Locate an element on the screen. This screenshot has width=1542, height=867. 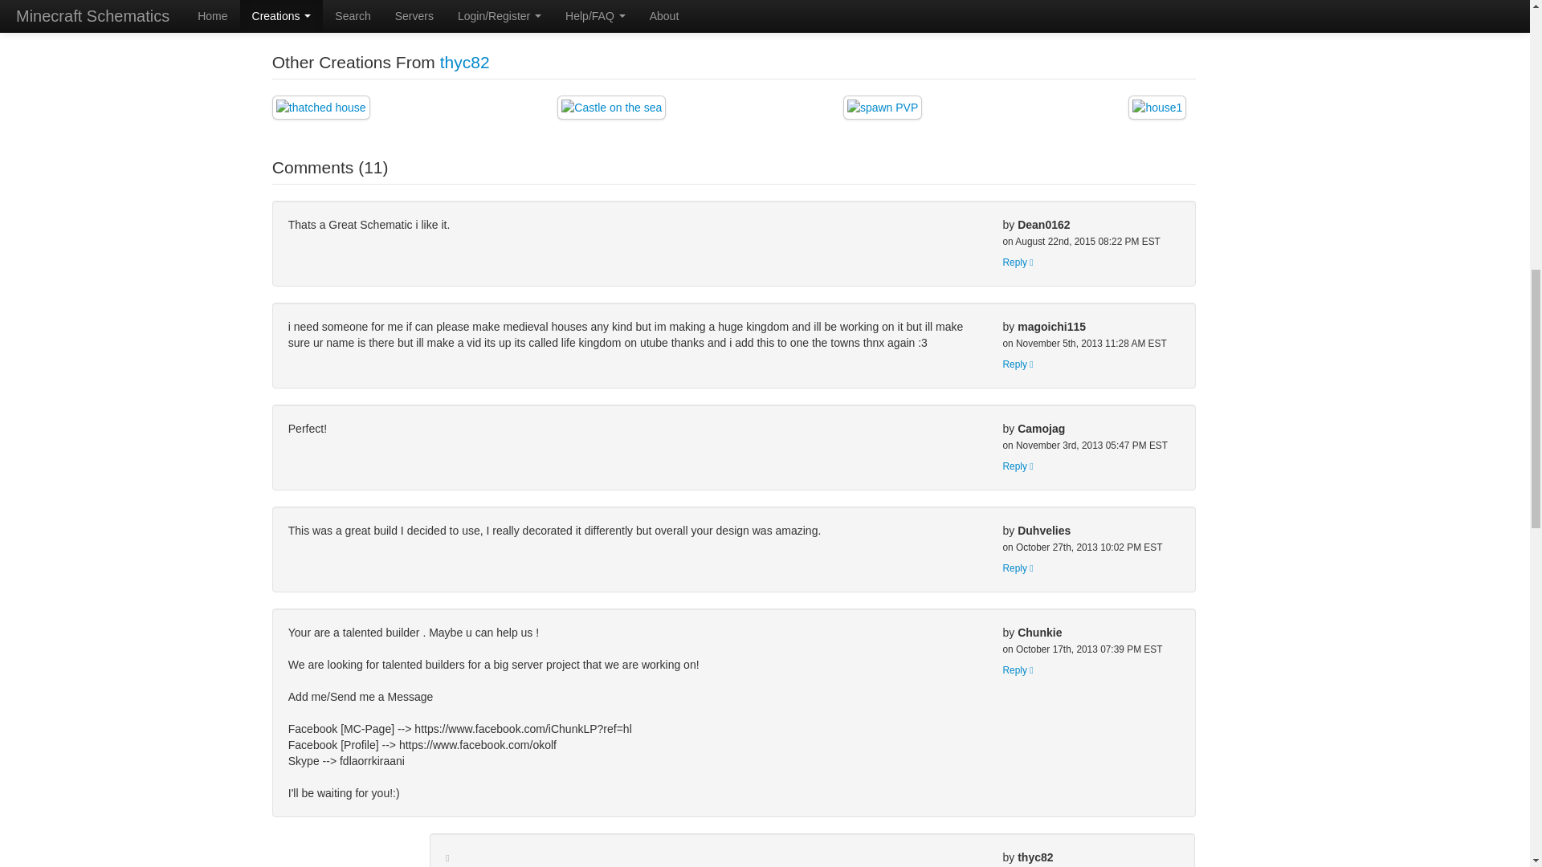
thatched house is located at coordinates (321, 108).